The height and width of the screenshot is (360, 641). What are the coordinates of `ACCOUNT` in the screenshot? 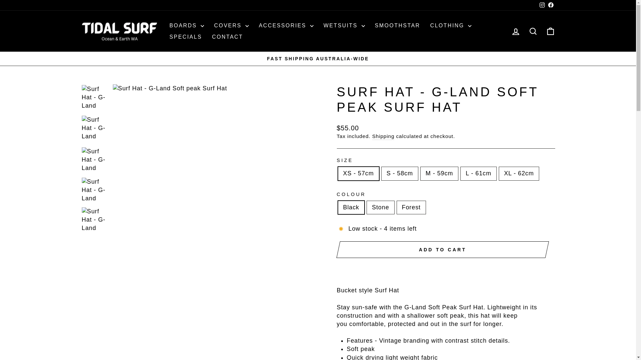 It's located at (515, 32).